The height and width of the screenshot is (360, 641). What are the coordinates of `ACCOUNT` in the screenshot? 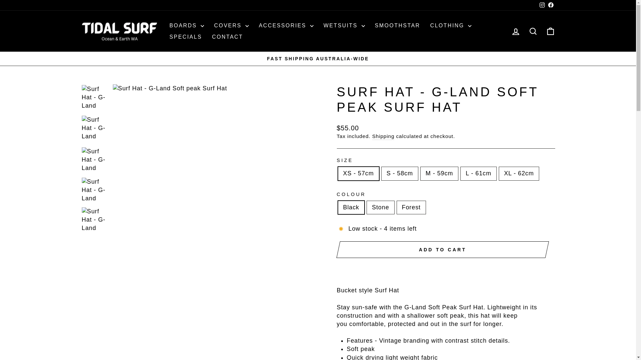 It's located at (515, 32).